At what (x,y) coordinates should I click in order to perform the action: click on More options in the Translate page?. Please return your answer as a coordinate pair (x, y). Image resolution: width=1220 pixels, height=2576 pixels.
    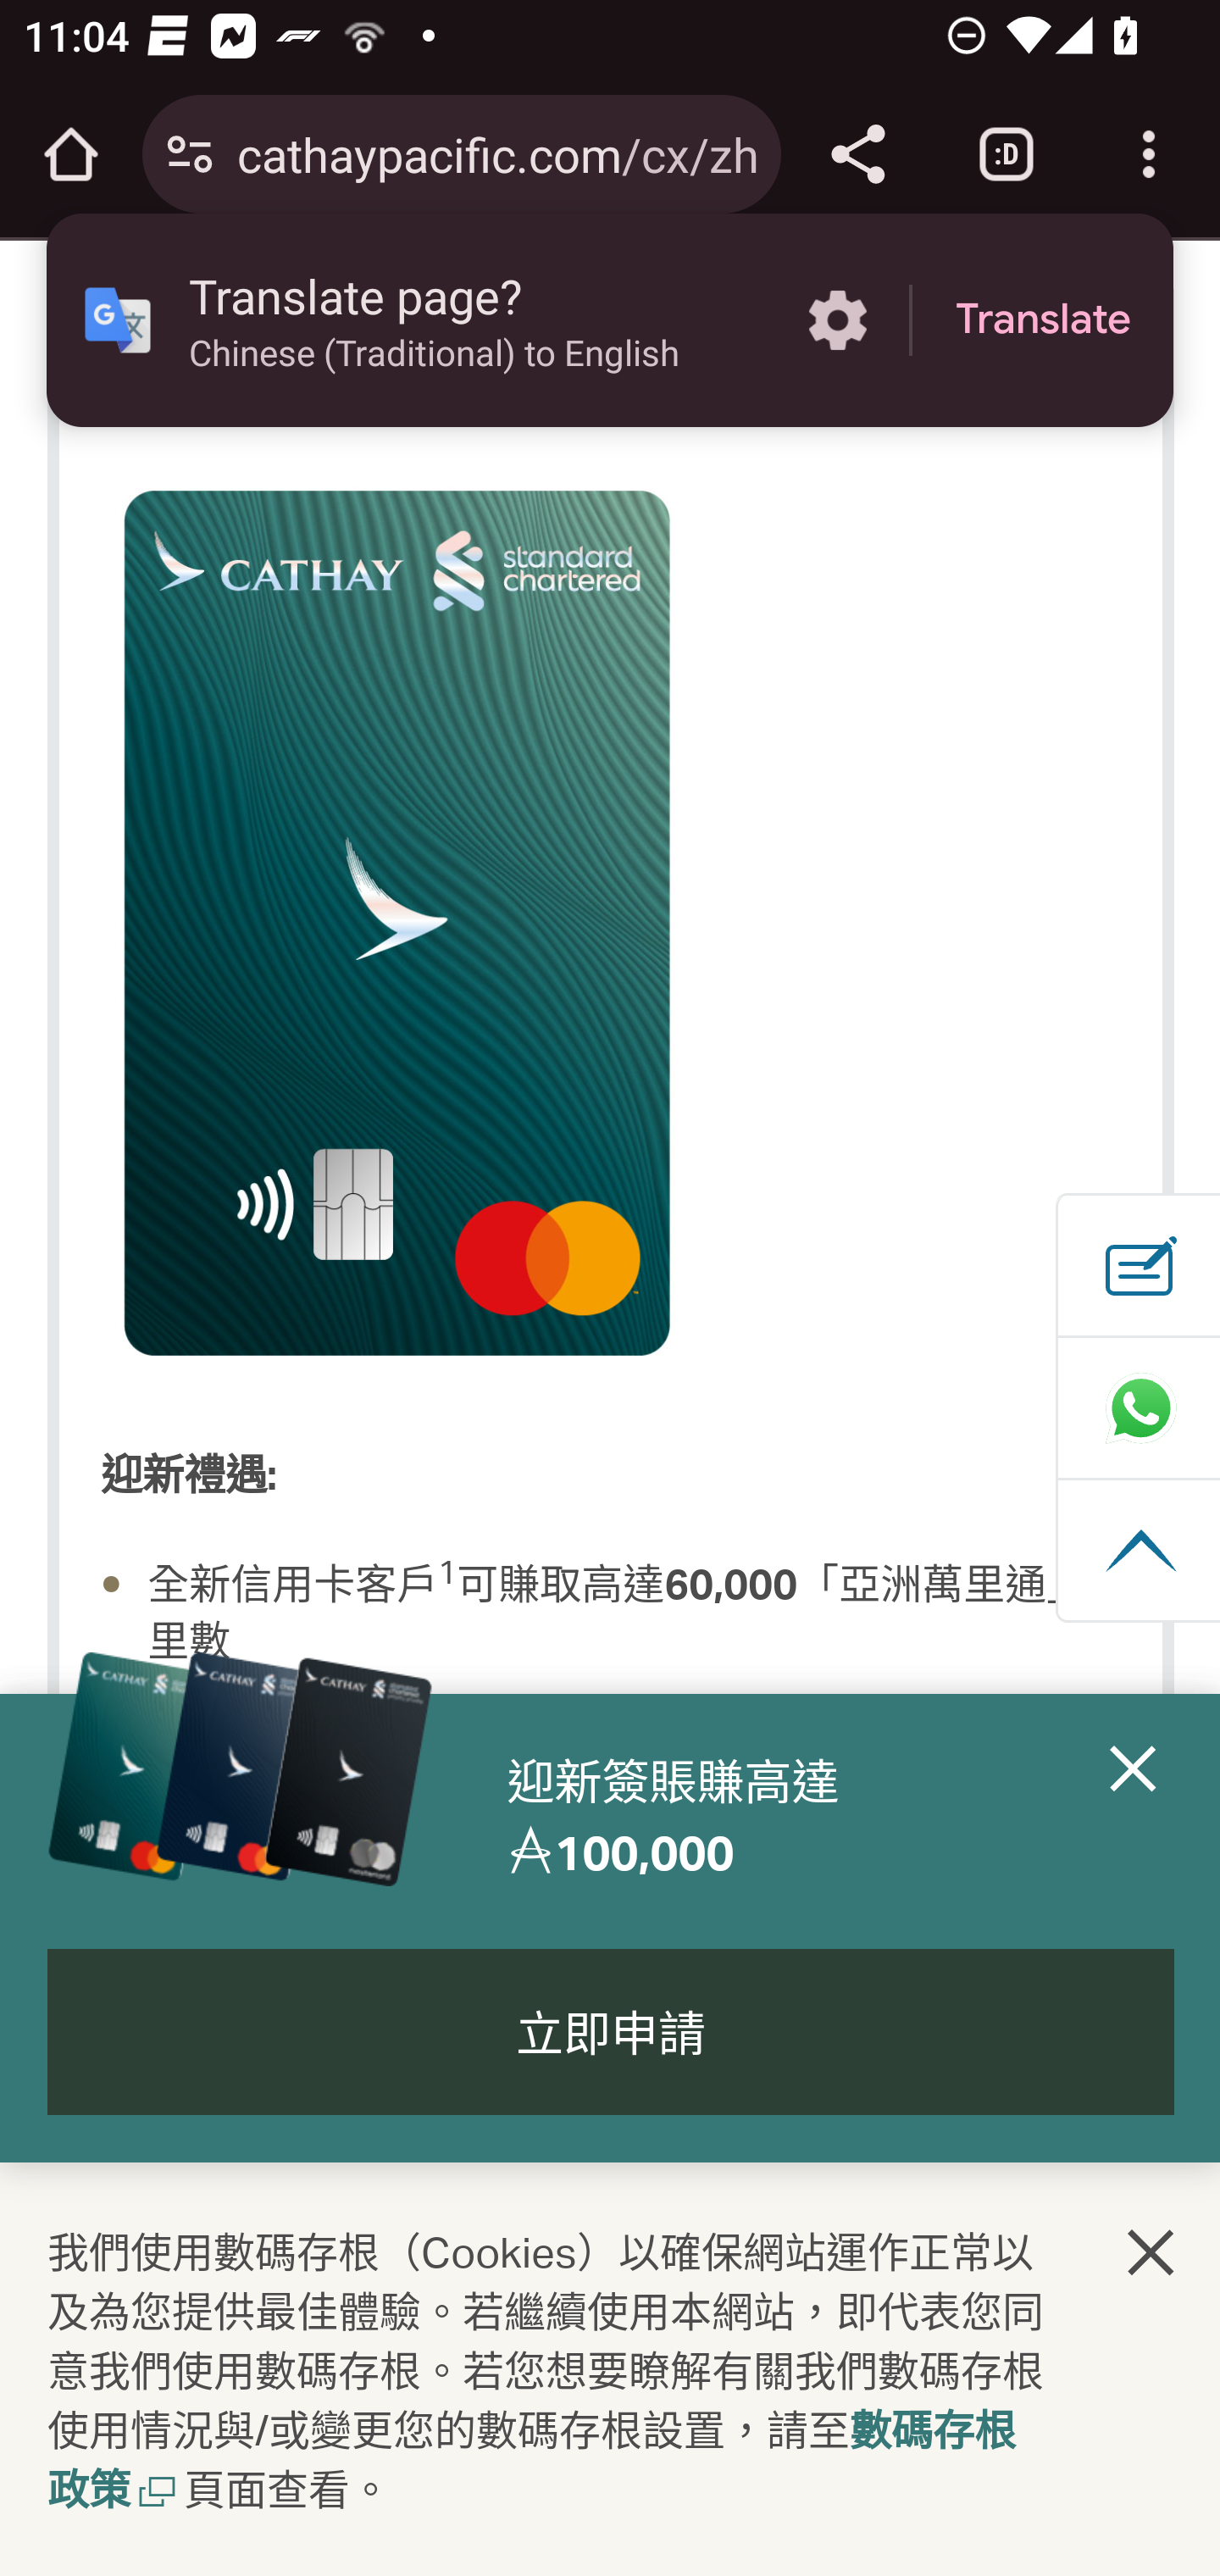
    Looking at the image, I should click on (837, 320).